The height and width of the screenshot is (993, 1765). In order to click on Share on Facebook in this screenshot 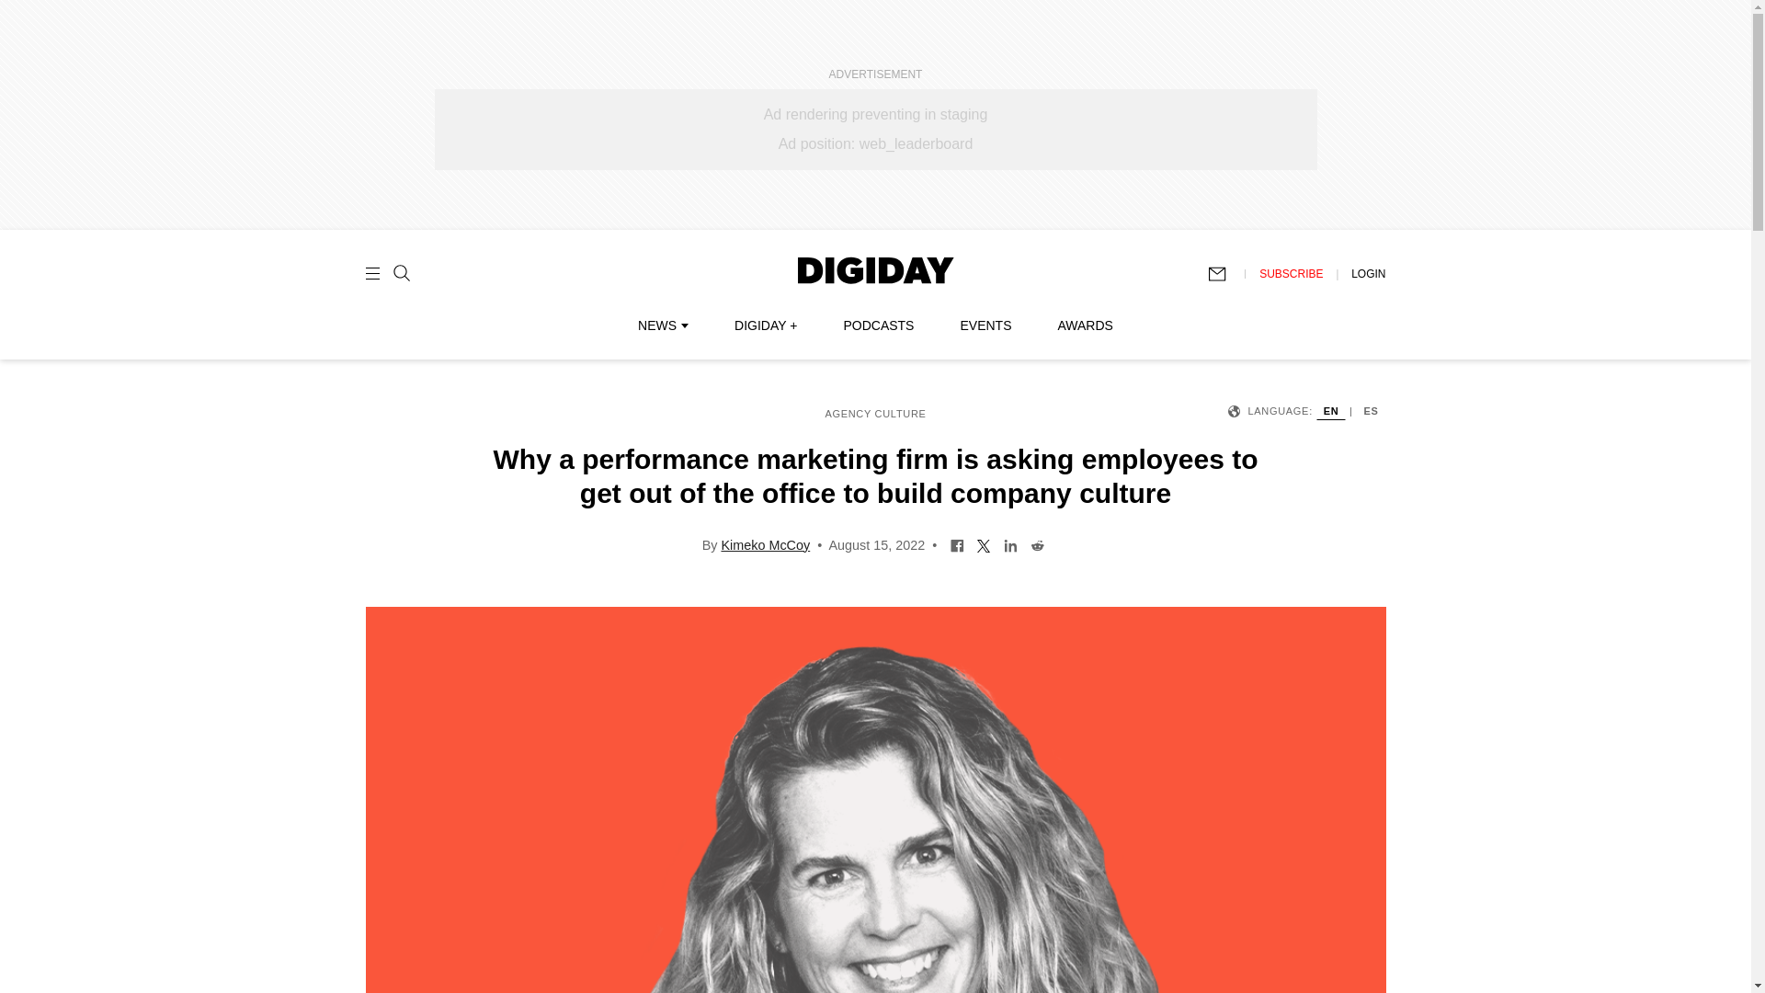, I will do `click(957, 544)`.